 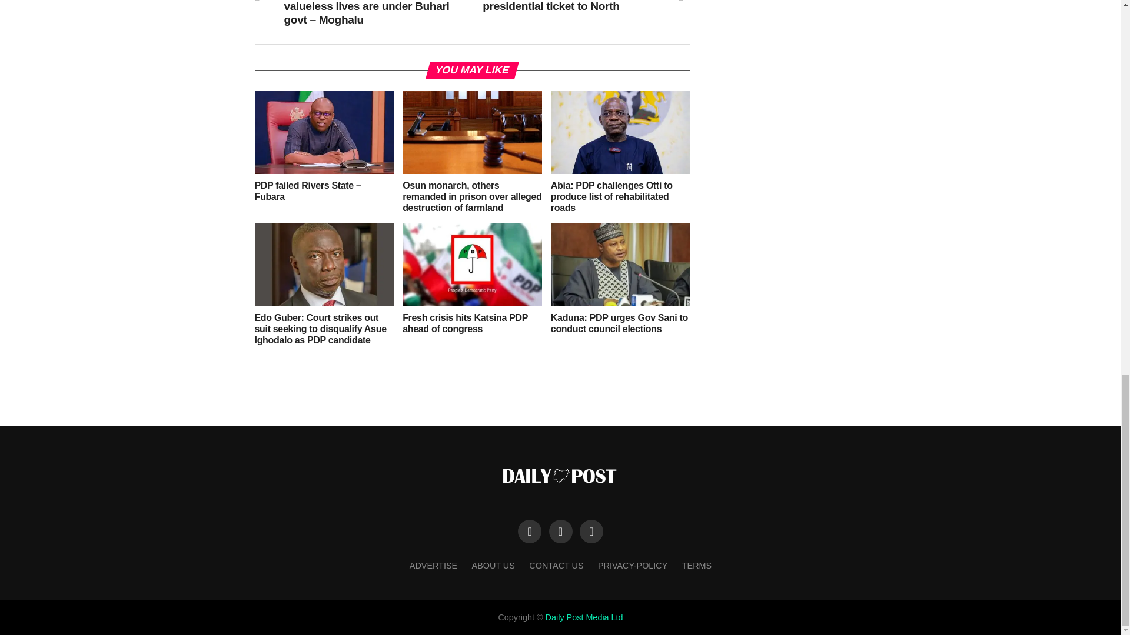 What do you see at coordinates (433, 565) in the screenshot?
I see `ADVERTISE` at bounding box center [433, 565].